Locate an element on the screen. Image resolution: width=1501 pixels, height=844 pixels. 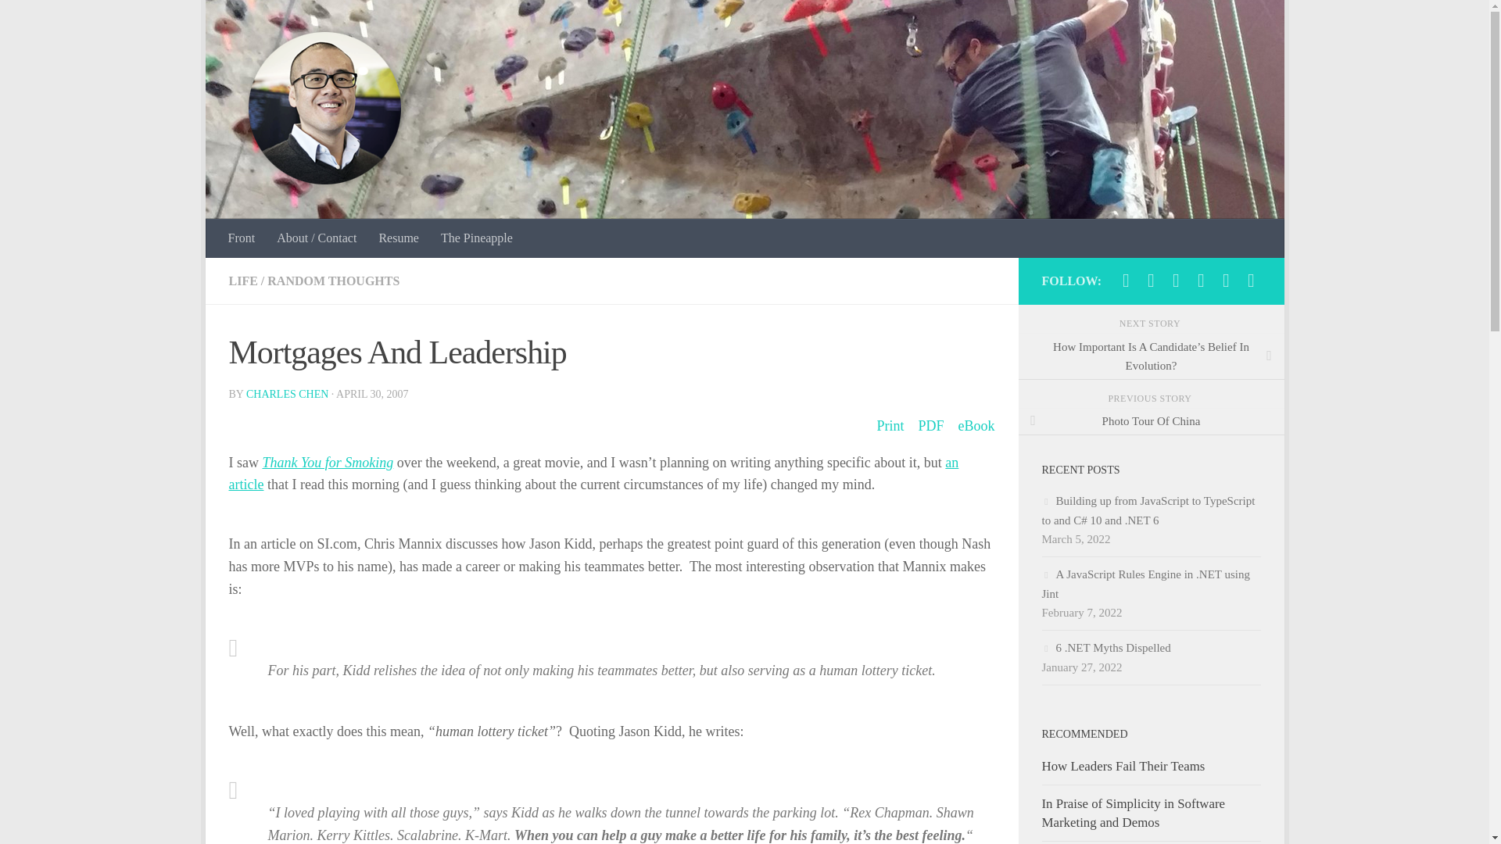
Posts by Charles Chen is located at coordinates (287, 394).